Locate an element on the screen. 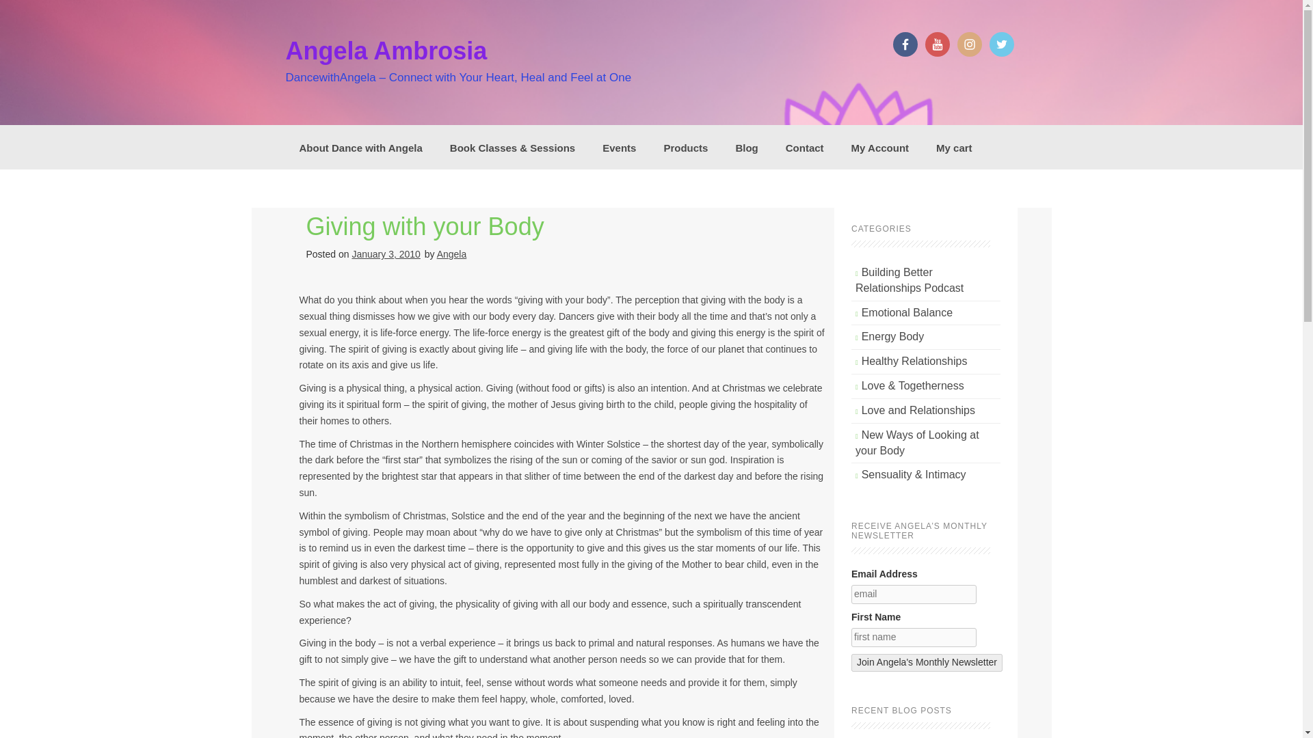 Image resolution: width=1313 pixels, height=738 pixels. Angela is located at coordinates (452, 254).